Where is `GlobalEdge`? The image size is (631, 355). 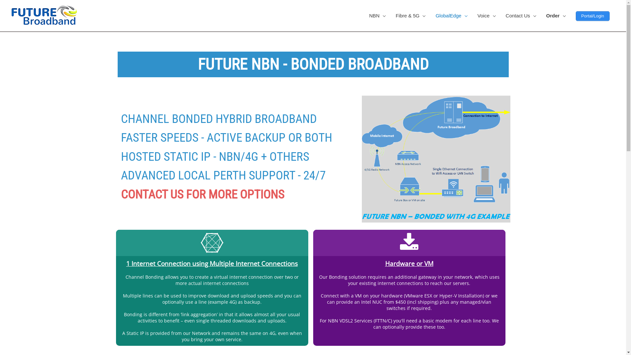
GlobalEdge is located at coordinates (452, 16).